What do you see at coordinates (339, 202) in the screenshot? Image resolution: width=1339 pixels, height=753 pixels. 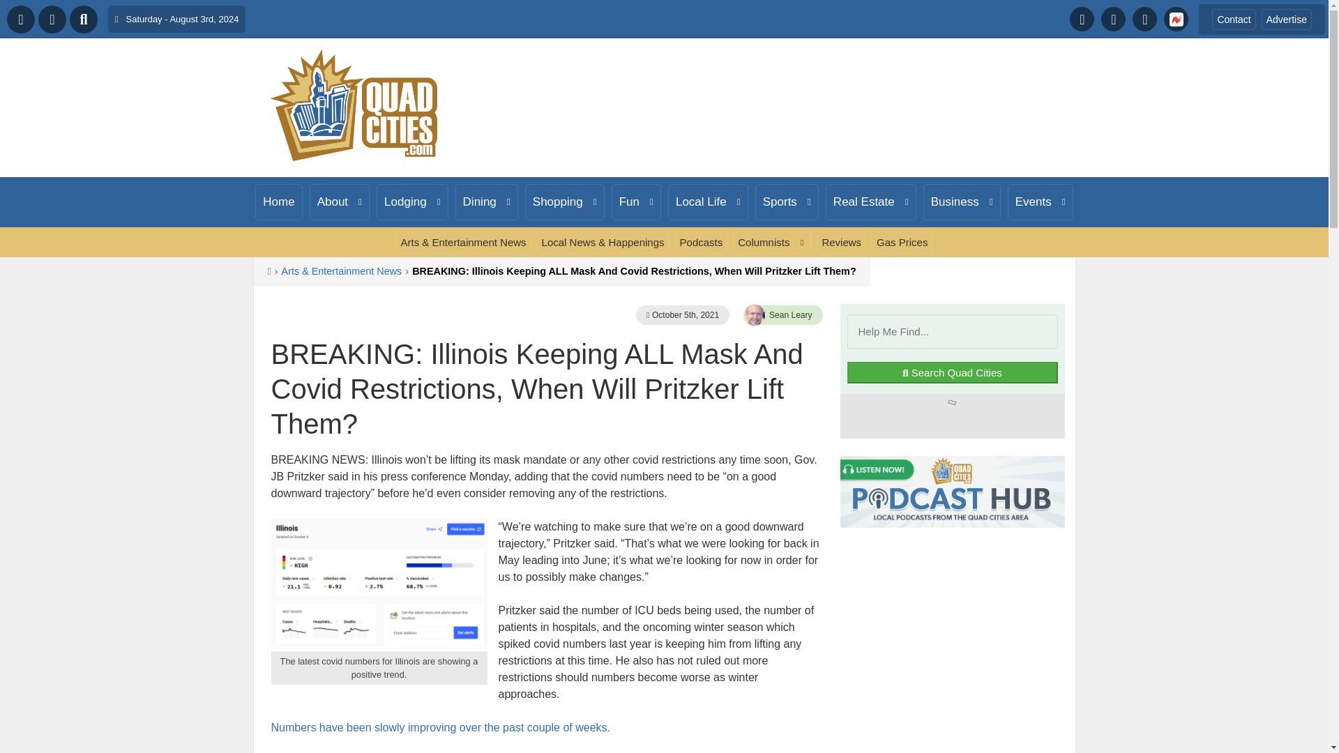 I see `About` at bounding box center [339, 202].